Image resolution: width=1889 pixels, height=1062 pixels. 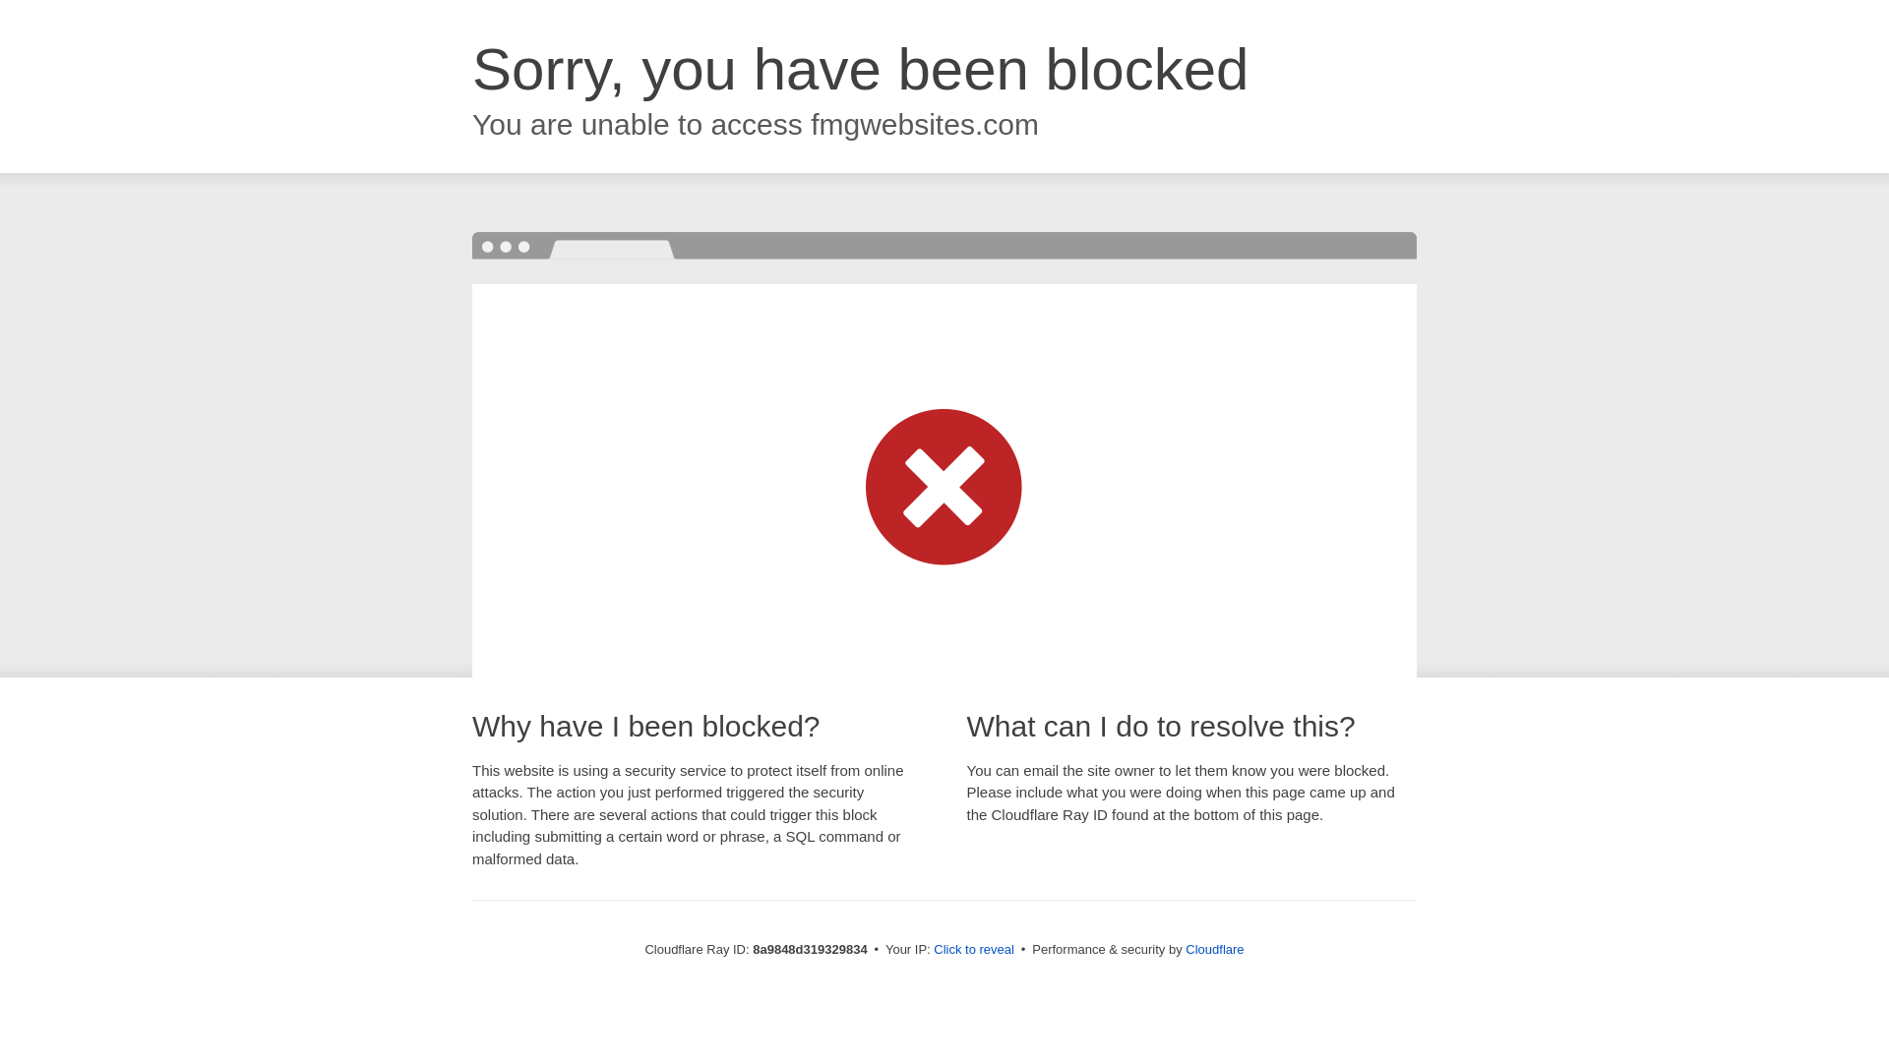 What do you see at coordinates (974, 950) in the screenshot?
I see `Click to reveal` at bounding box center [974, 950].